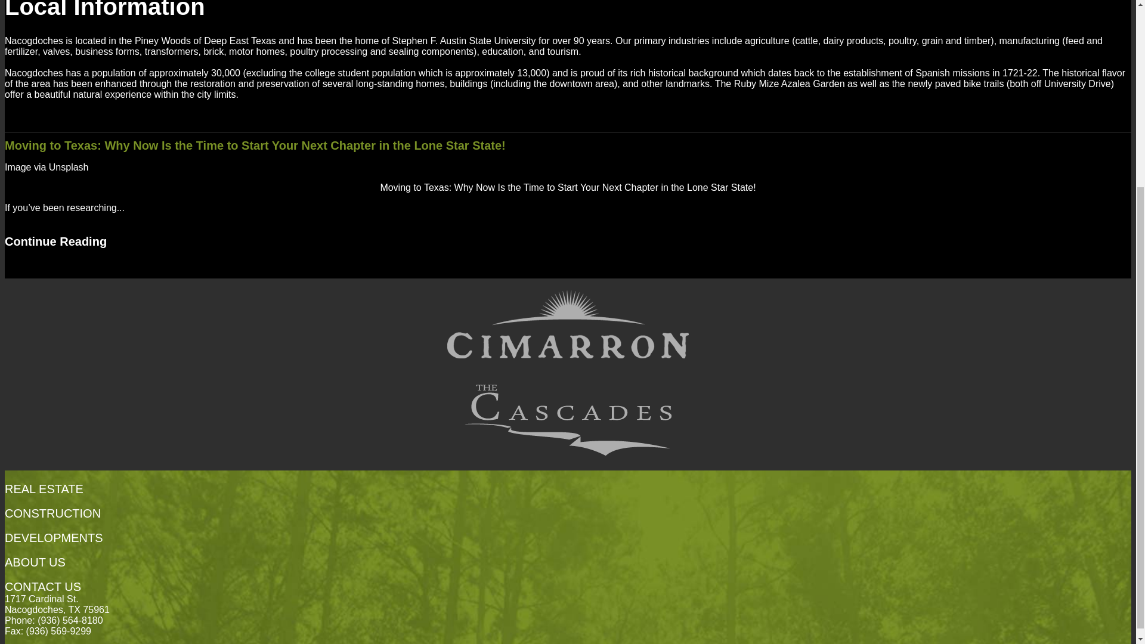 Image resolution: width=1145 pixels, height=644 pixels. What do you see at coordinates (54, 538) in the screenshot?
I see `DEVELOPMENTS` at bounding box center [54, 538].